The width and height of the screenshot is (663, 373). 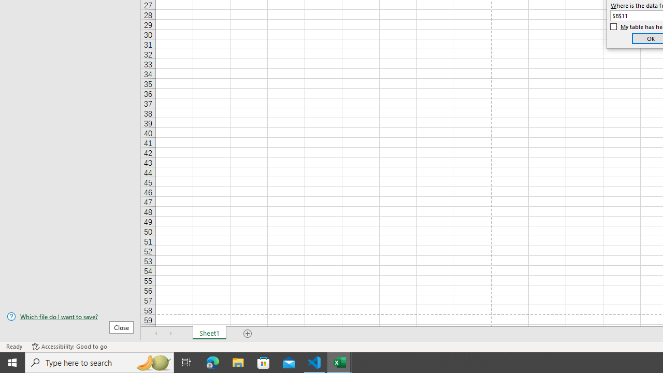 I want to click on Which file do I want to save?, so click(x=70, y=317).